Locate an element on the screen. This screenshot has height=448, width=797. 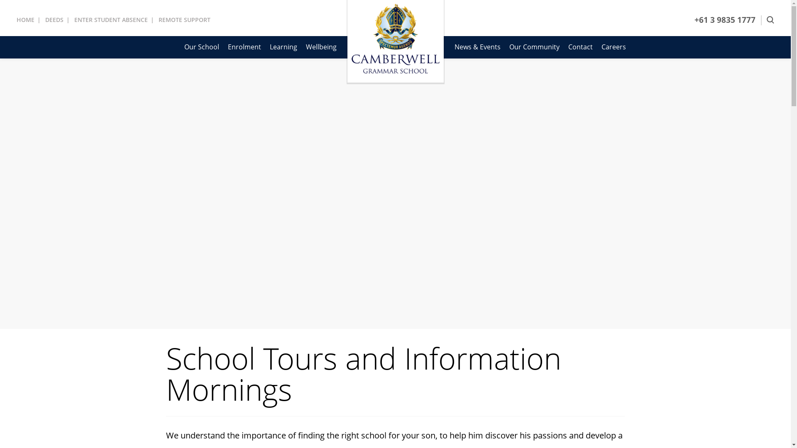
Enrolment is located at coordinates (244, 47).